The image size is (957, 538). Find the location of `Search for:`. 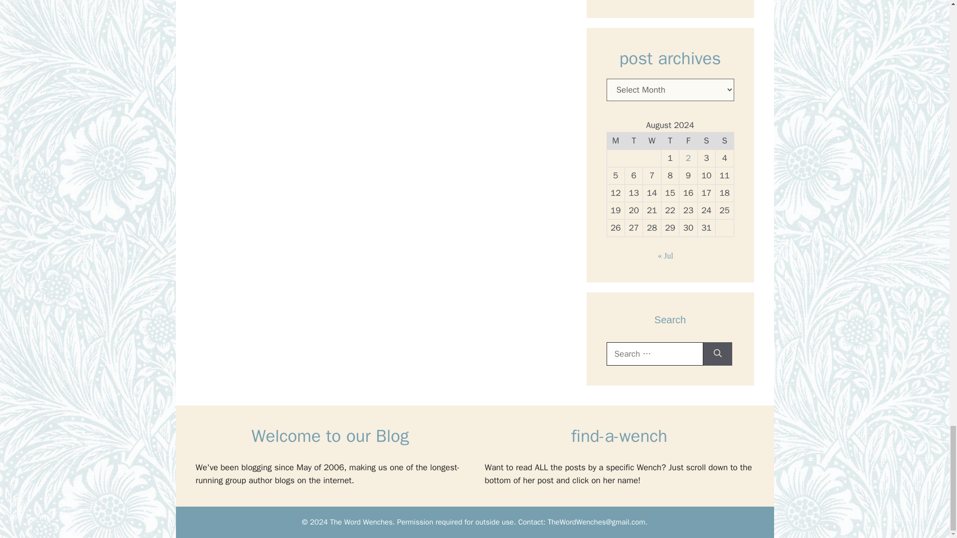

Search for: is located at coordinates (654, 354).